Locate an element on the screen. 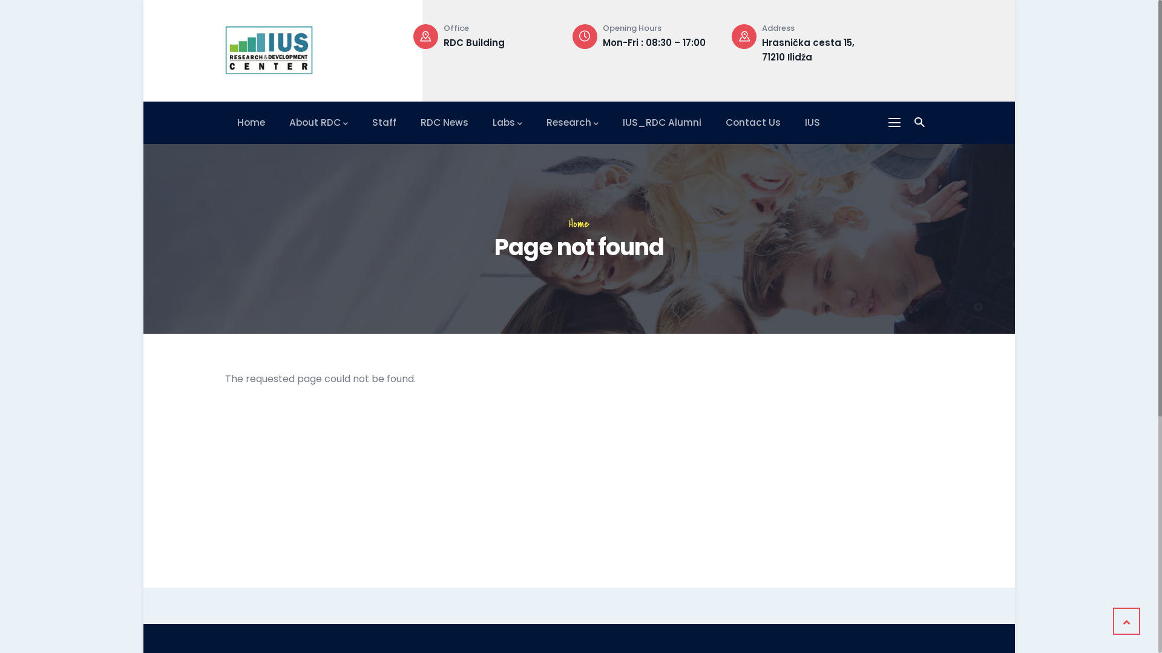  IUS is located at coordinates (812, 122).